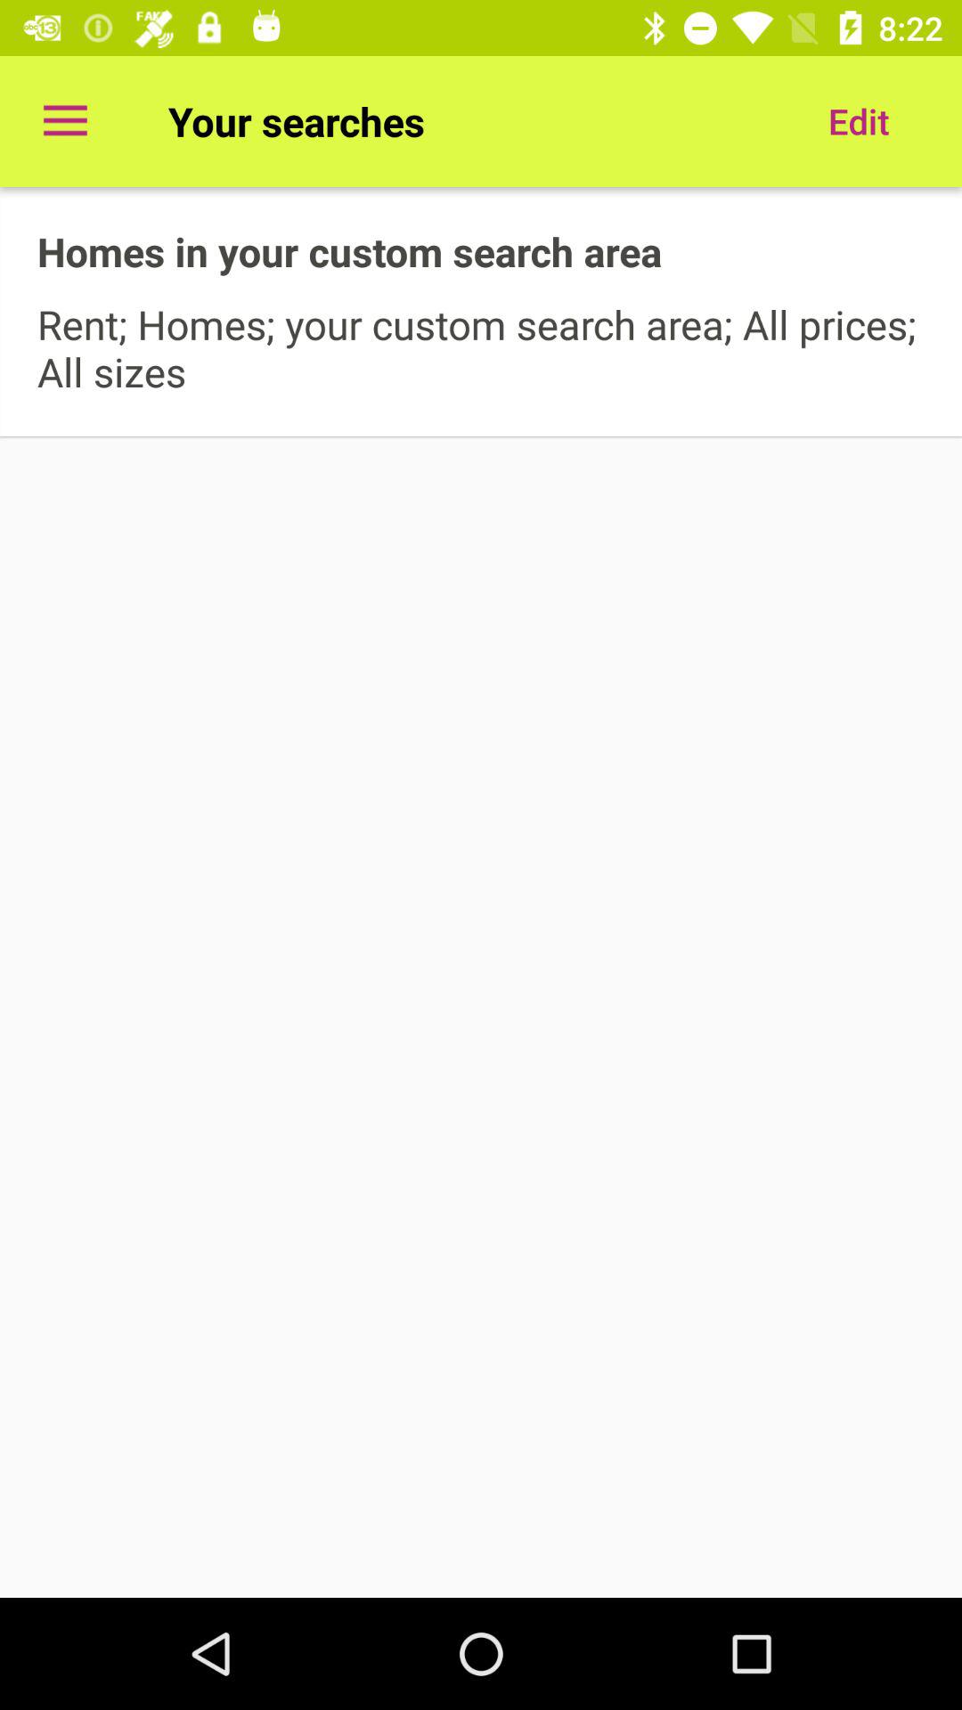 This screenshot has width=962, height=1710. Describe the element at coordinates (859, 121) in the screenshot. I see `choose item next to the your searches item` at that location.